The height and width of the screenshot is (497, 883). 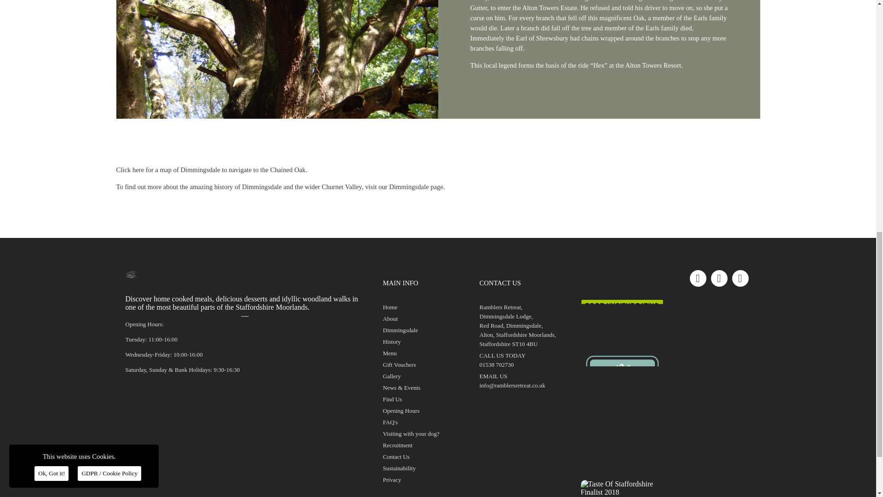 I want to click on twitter, so click(x=740, y=278).